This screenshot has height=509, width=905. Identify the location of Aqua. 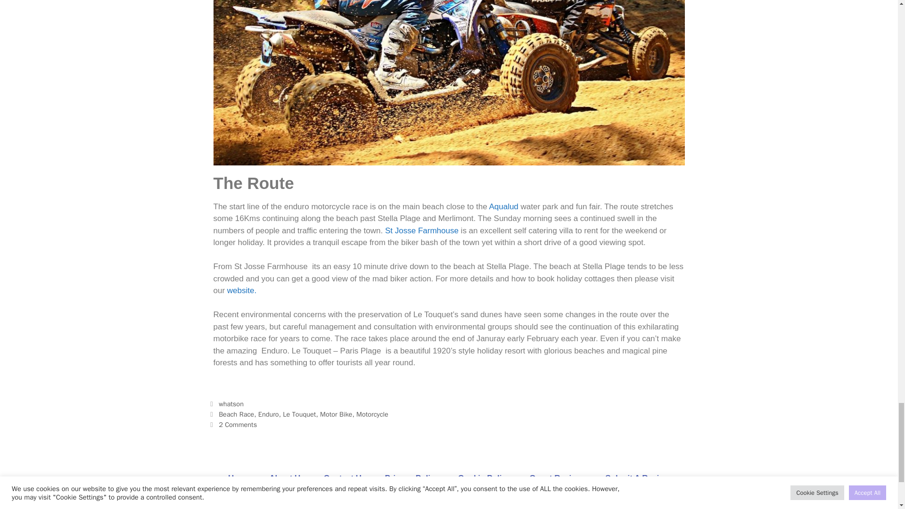
(498, 206).